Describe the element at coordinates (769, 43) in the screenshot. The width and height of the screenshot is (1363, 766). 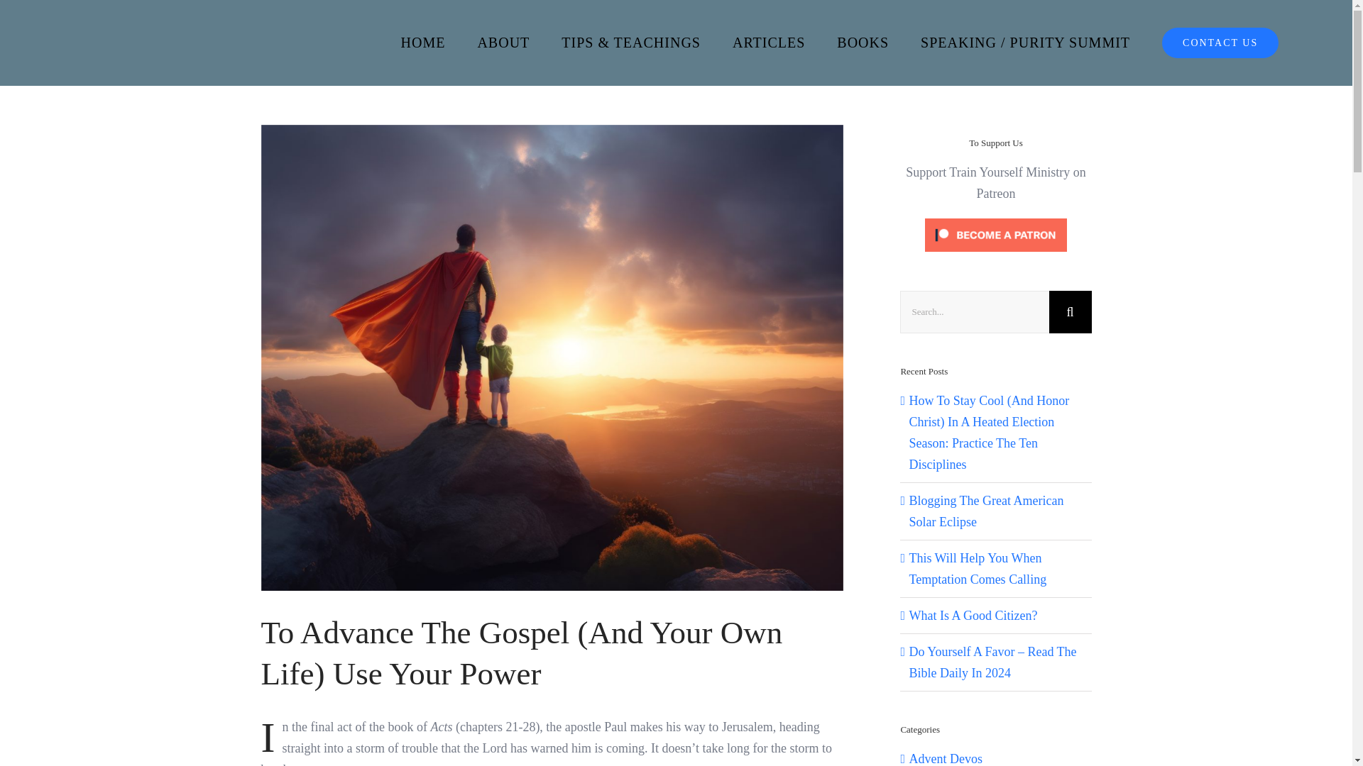
I see `ARTICLES` at that location.